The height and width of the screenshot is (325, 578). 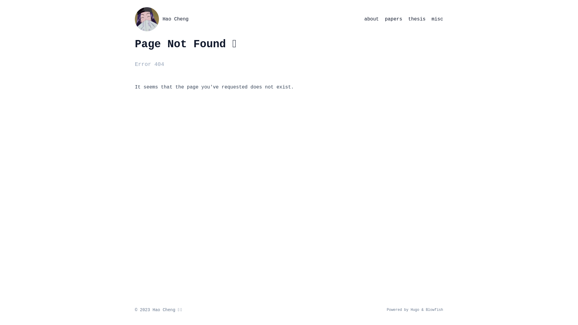 What do you see at coordinates (393, 19) in the screenshot?
I see `papers` at bounding box center [393, 19].